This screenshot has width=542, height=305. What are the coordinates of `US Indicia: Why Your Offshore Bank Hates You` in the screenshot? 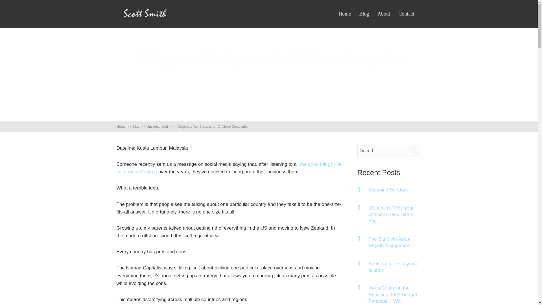 It's located at (395, 214).